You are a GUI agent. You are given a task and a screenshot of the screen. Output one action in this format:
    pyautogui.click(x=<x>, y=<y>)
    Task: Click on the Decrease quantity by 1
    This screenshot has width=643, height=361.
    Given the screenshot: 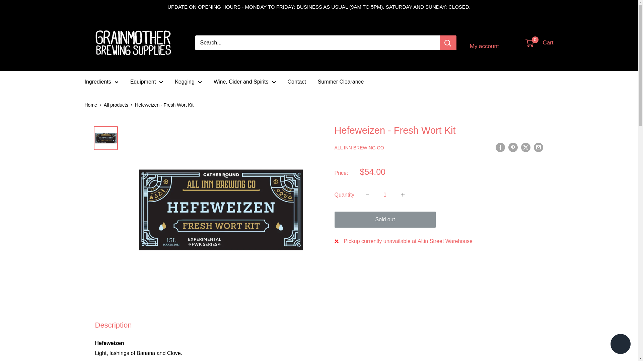 What is the action you would take?
    pyautogui.click(x=367, y=195)
    